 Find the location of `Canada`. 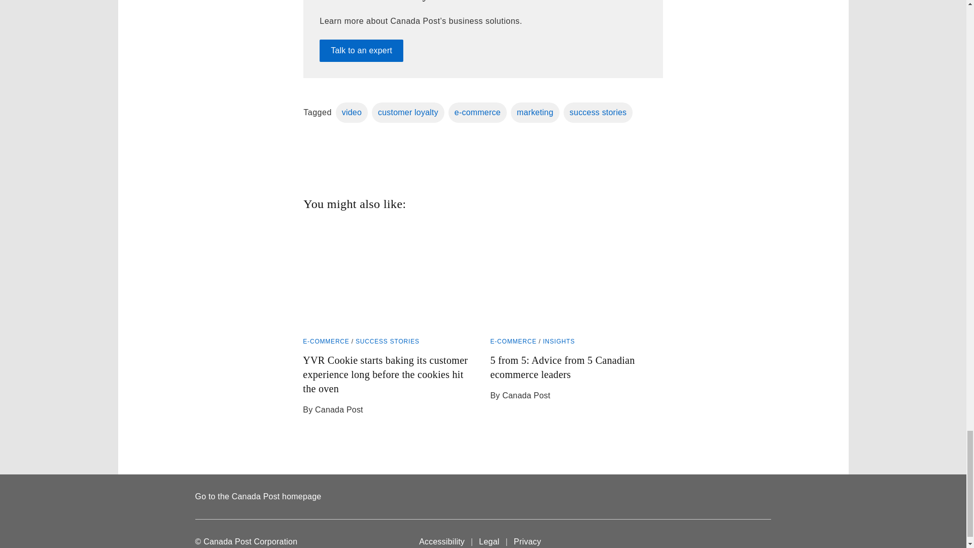

Canada is located at coordinates (751, 541).